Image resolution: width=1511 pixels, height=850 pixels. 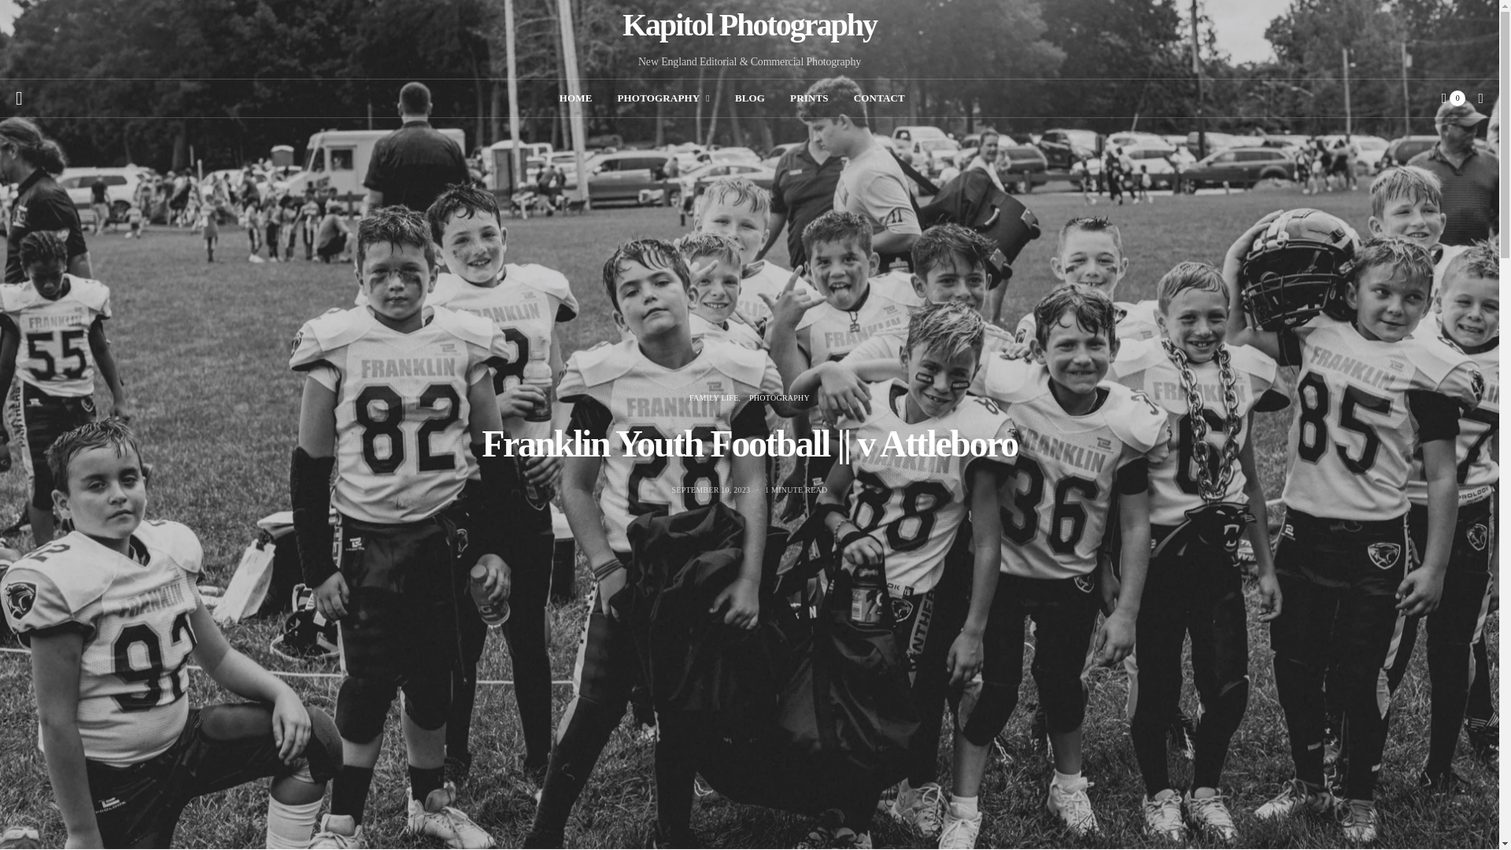 I want to click on View your shopping cart, so click(x=1453, y=98).